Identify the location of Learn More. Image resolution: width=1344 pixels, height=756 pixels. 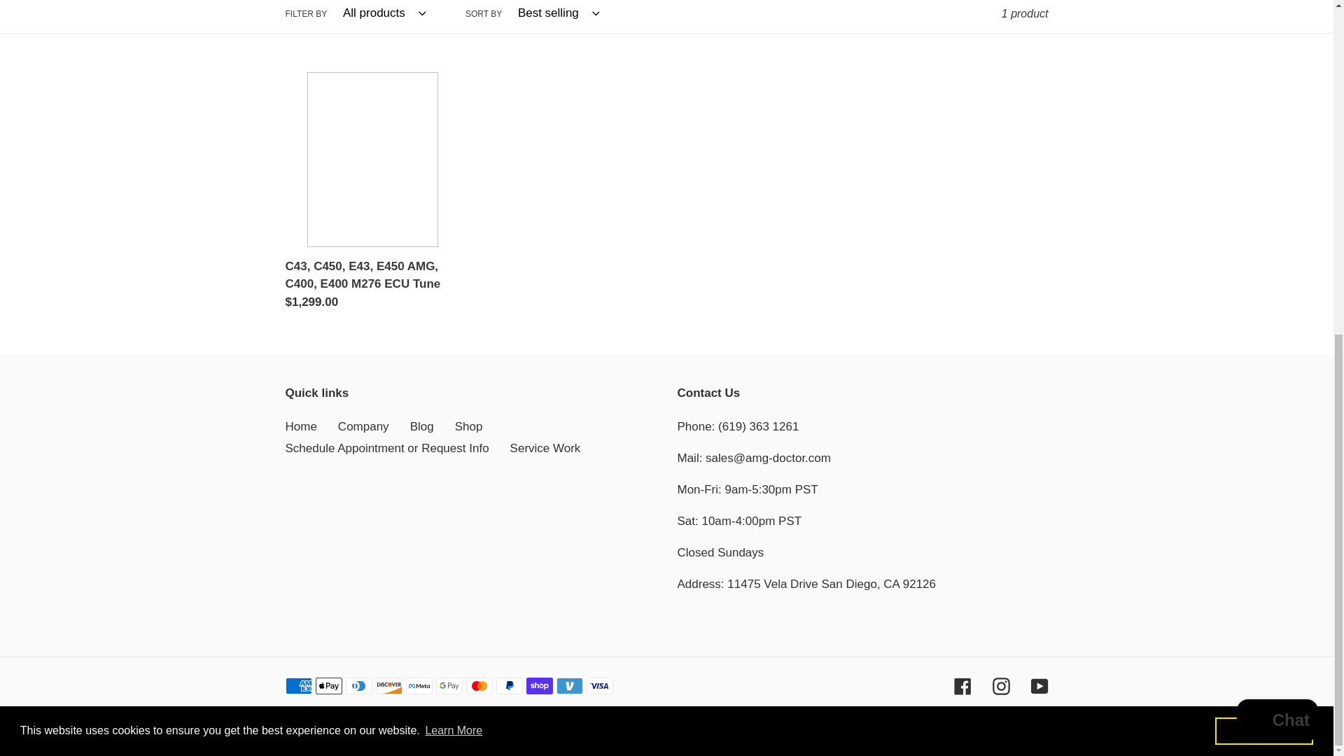
(454, 134).